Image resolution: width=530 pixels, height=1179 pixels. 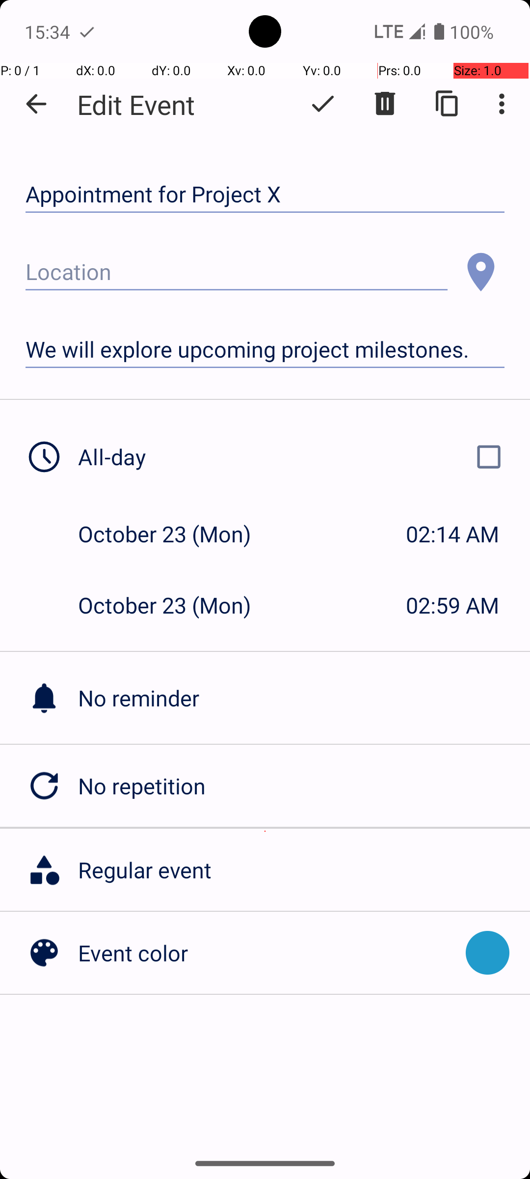 I want to click on 02:14 AM, so click(x=452, y=533).